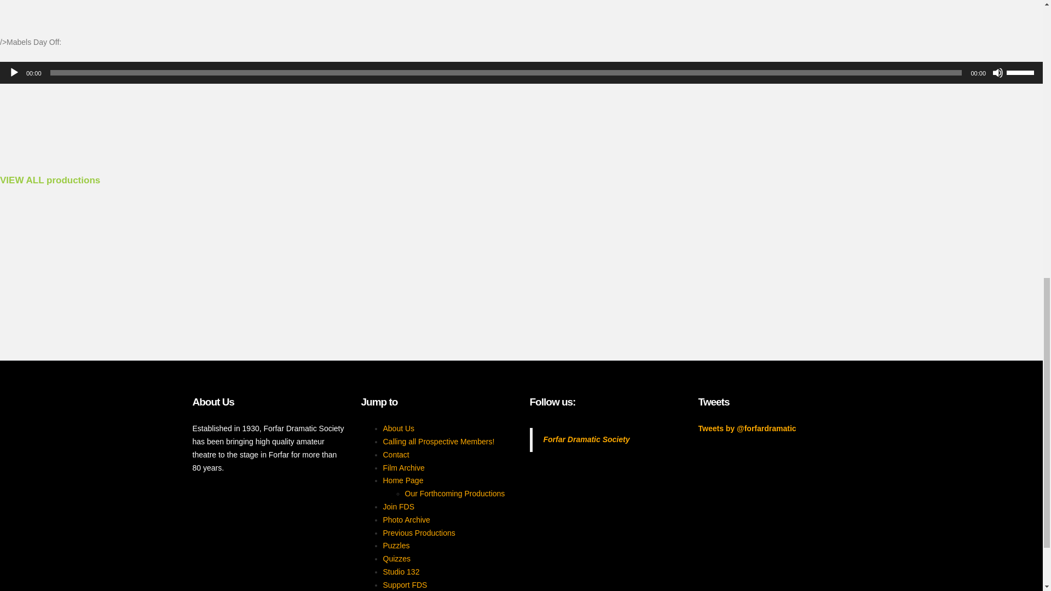 This screenshot has width=1051, height=591. Describe the element at coordinates (399, 428) in the screenshot. I see `About Us` at that location.